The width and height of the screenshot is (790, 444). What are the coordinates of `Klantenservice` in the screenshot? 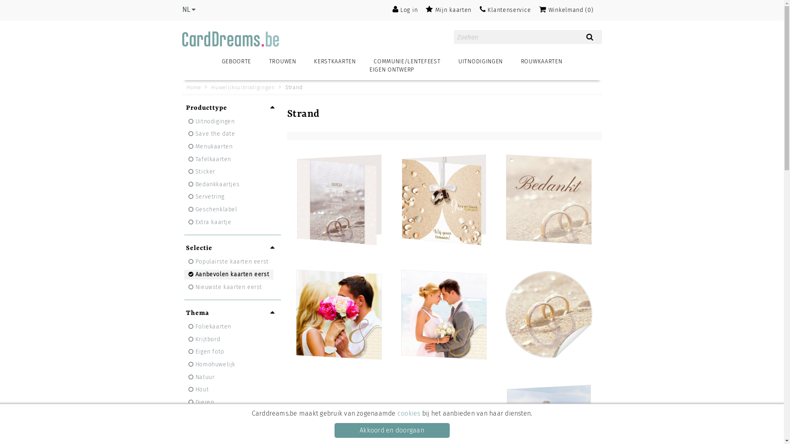 It's located at (505, 10).